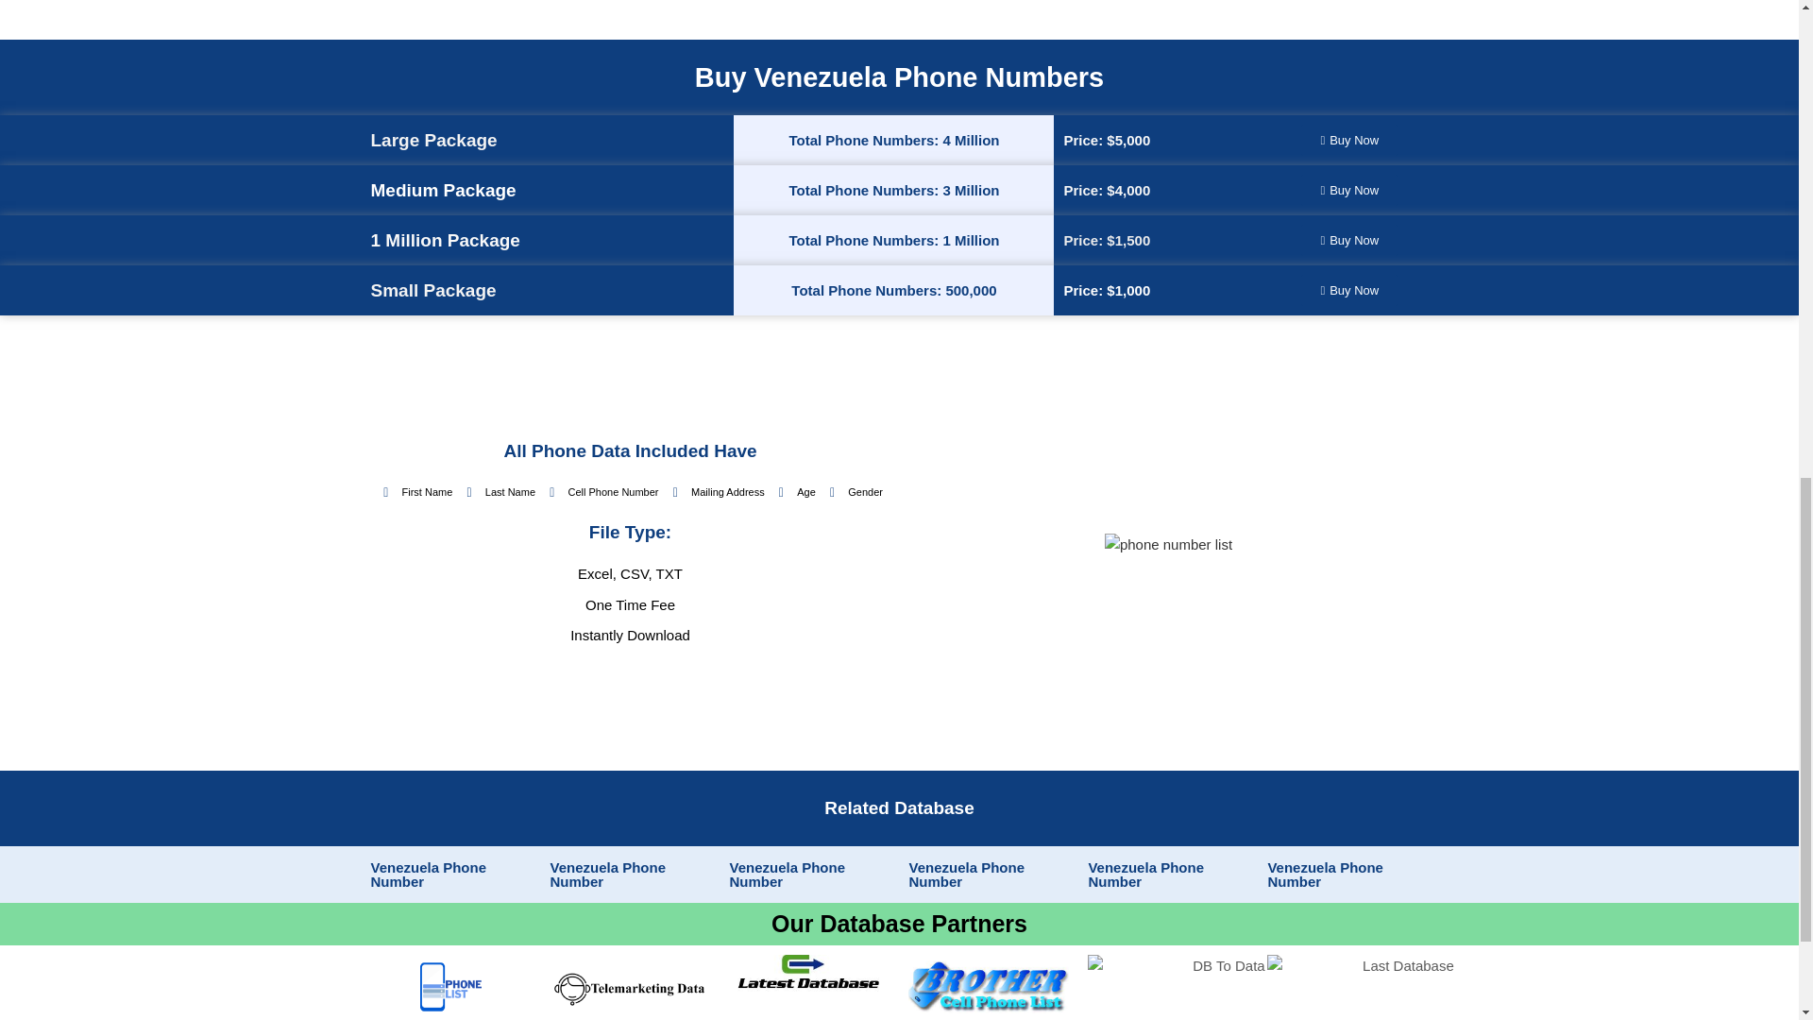 This screenshot has width=1813, height=1020. I want to click on Venezuela Phone Number, so click(1145, 875).